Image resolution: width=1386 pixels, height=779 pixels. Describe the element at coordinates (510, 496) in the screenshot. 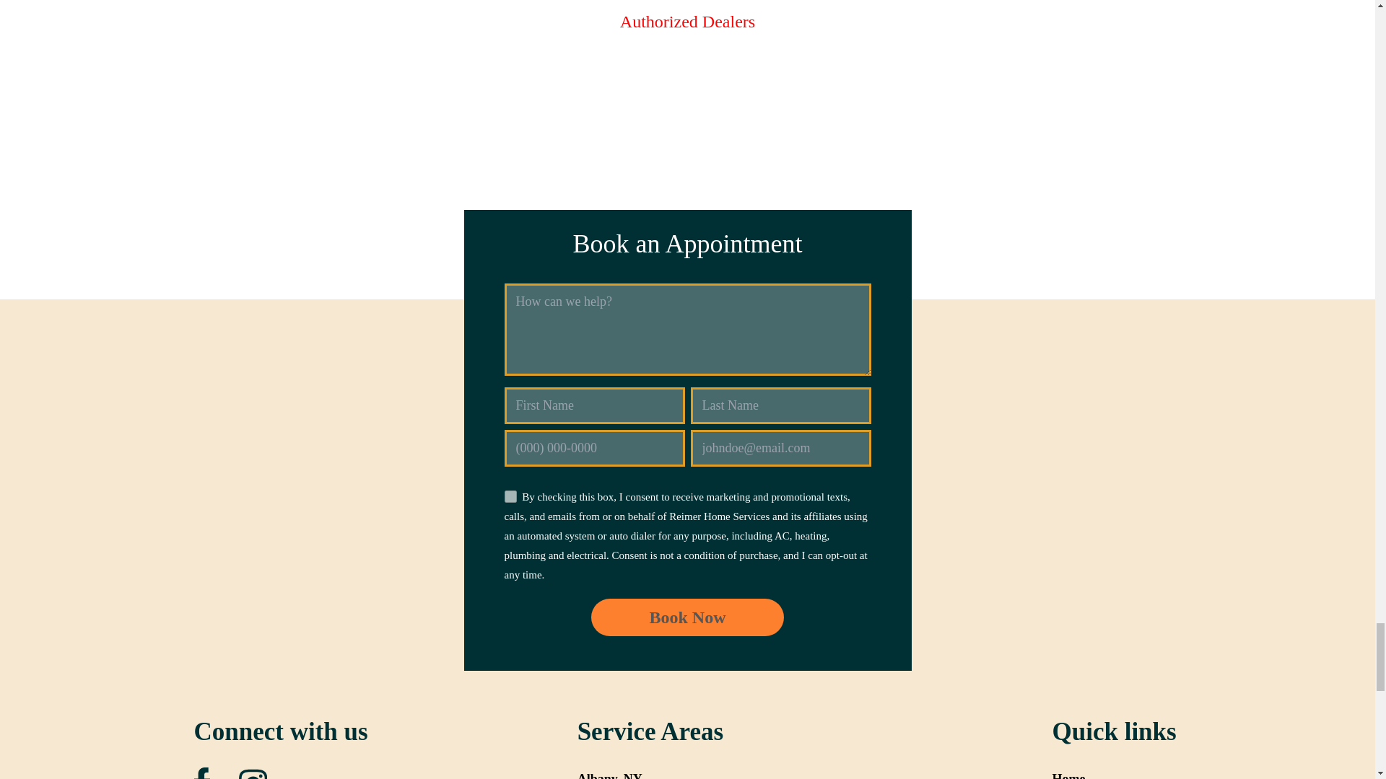

I see `1` at that location.